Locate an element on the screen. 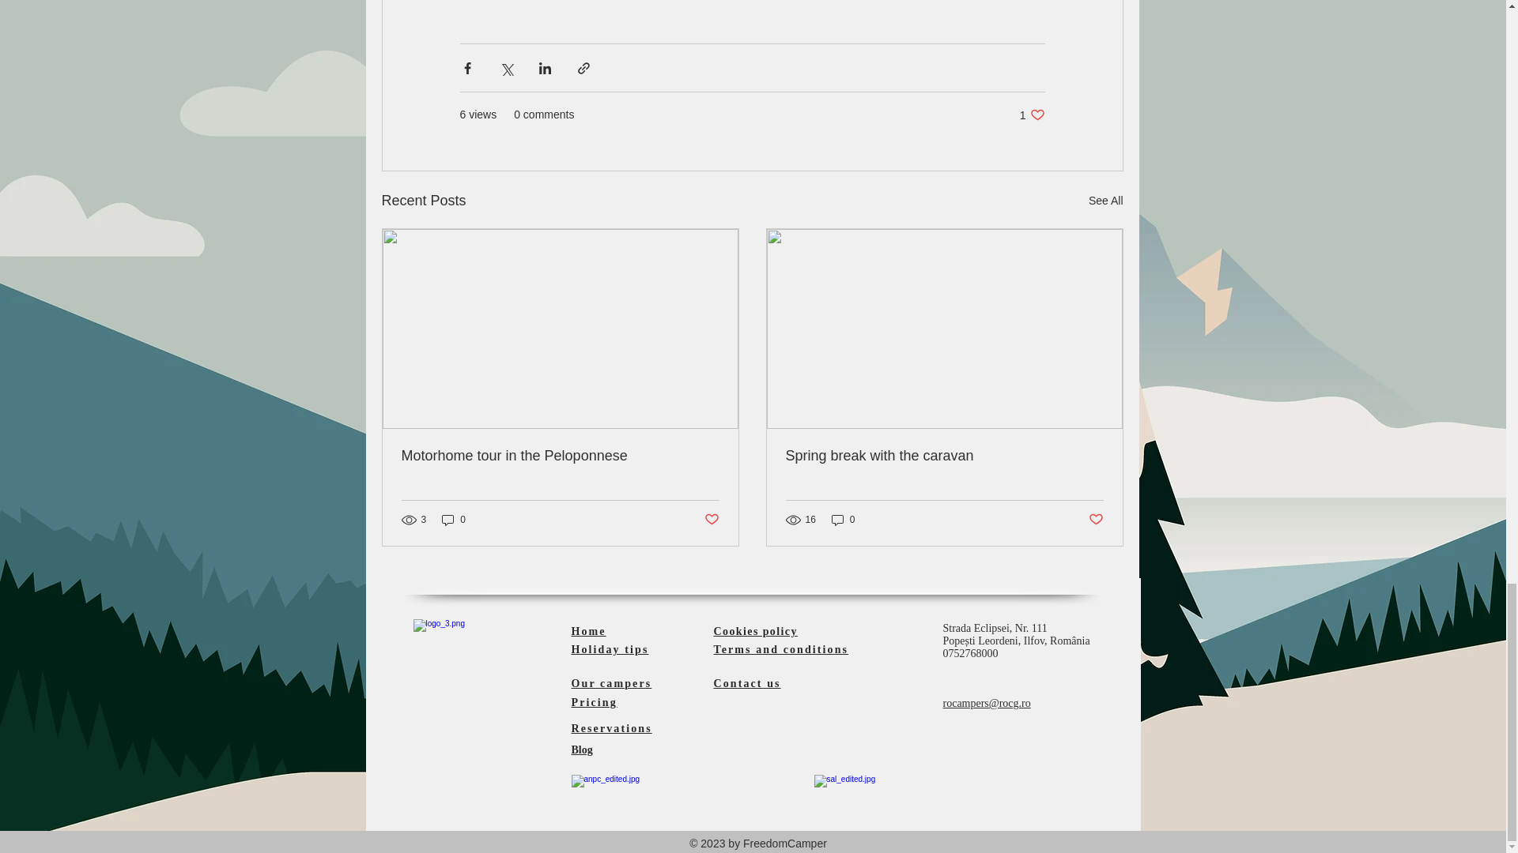 The width and height of the screenshot is (1518, 853). 0 is located at coordinates (844, 520).